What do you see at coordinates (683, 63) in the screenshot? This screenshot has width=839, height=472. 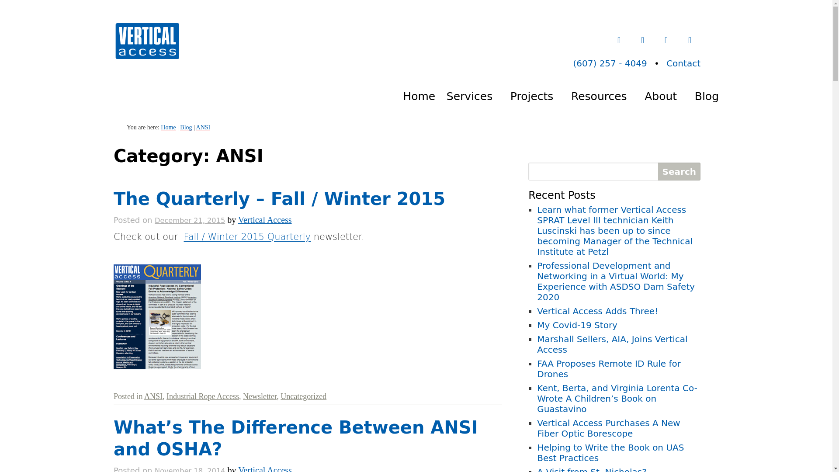 I see `Contact` at bounding box center [683, 63].